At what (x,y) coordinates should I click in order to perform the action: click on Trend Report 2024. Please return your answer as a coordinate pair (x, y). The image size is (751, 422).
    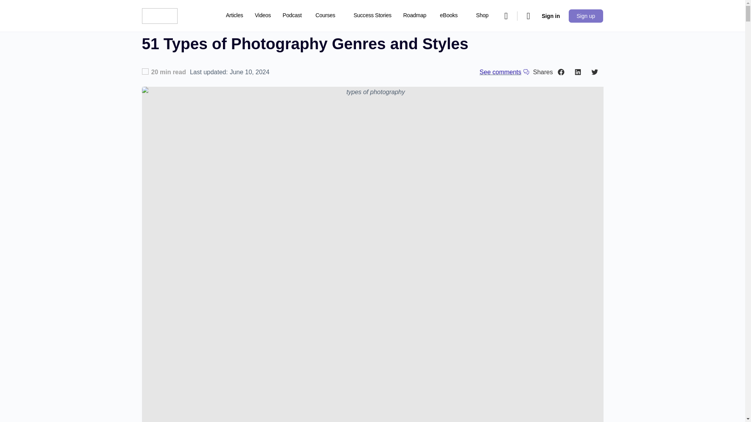
    Looking at the image, I should click on (248, 48).